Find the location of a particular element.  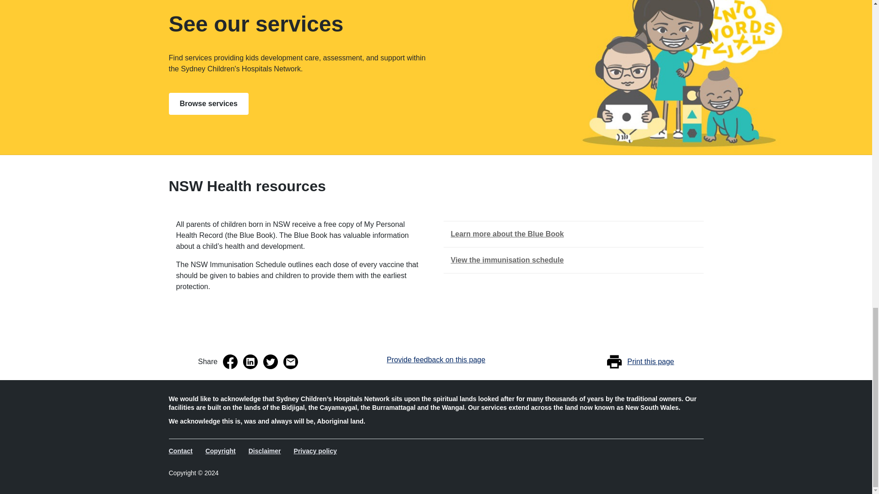

Share page via Email is located at coordinates (290, 361).